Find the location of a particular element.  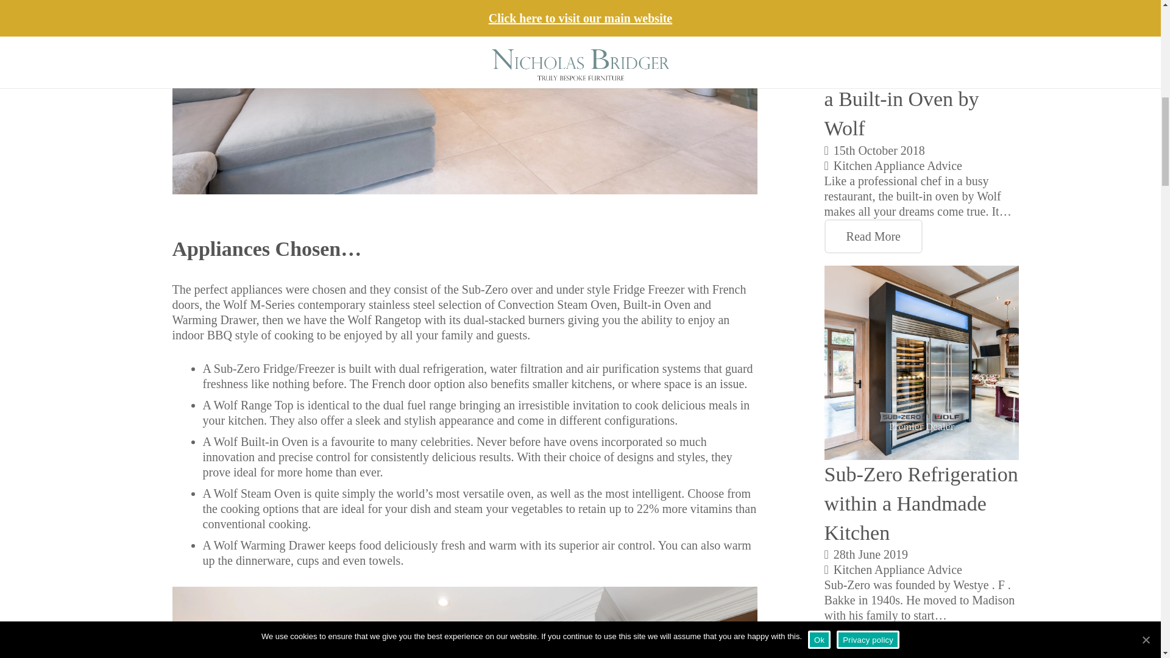

Kitchen Appliance Advice is located at coordinates (897, 570).